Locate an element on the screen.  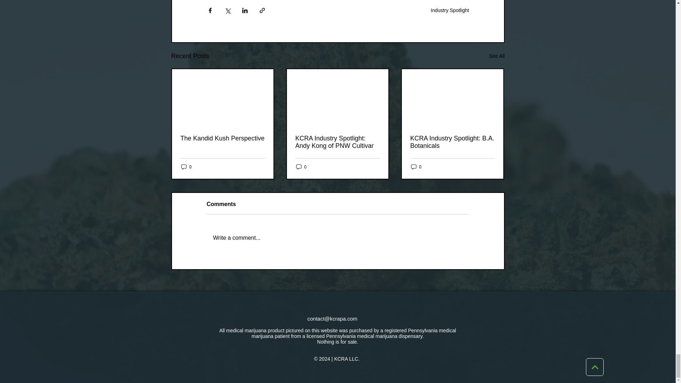
0 is located at coordinates (186, 167).